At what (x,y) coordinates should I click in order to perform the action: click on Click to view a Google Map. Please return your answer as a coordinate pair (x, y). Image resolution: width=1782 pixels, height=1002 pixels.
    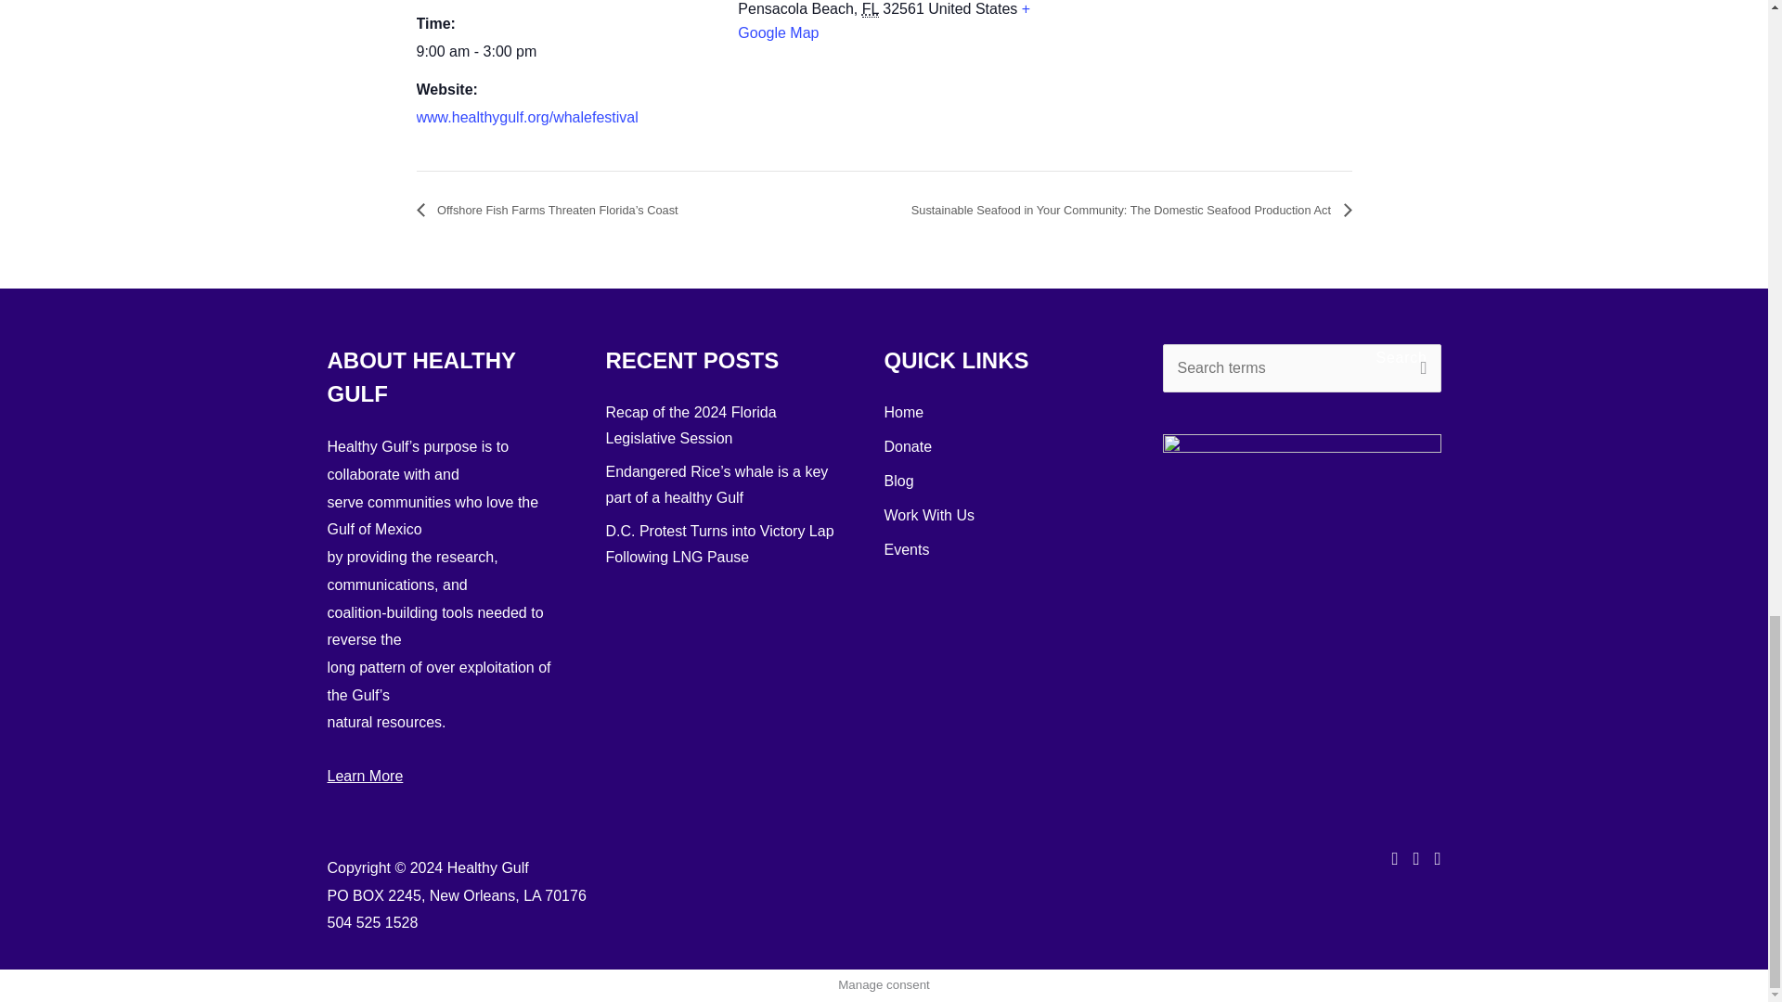
    Looking at the image, I should click on (884, 20).